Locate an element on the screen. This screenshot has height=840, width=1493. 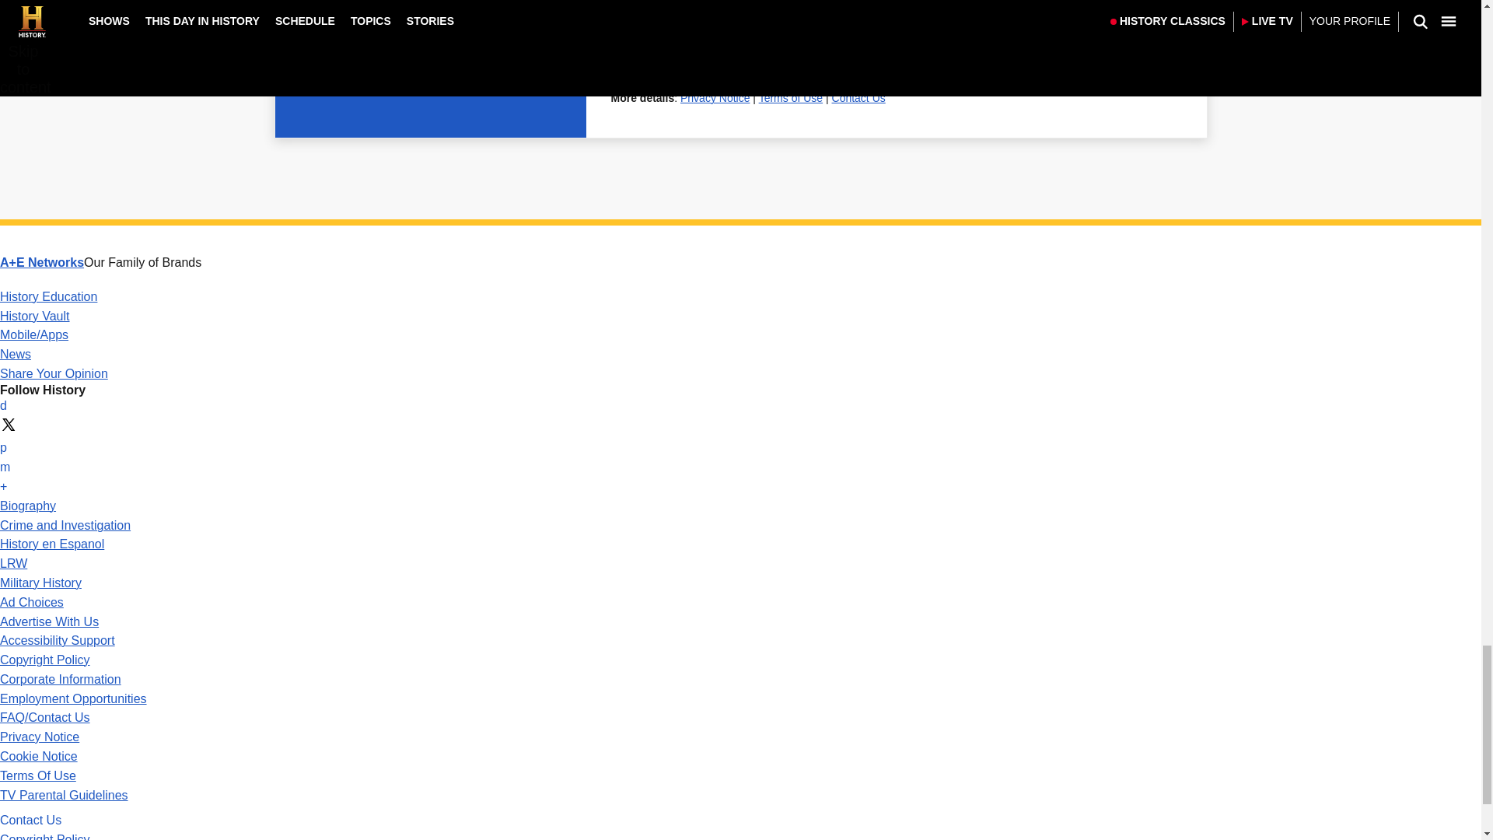
Visit Copyright Policy is located at coordinates (45, 660).